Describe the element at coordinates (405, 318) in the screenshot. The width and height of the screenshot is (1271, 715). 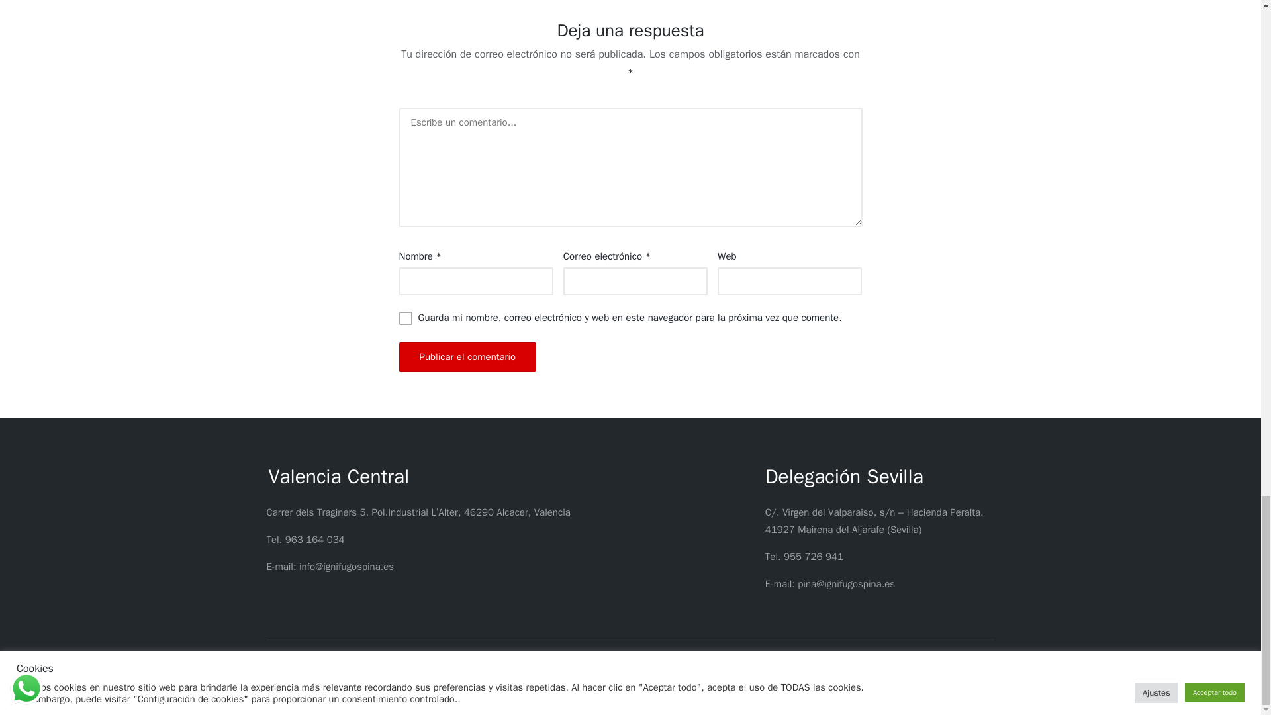
I see `yes` at that location.